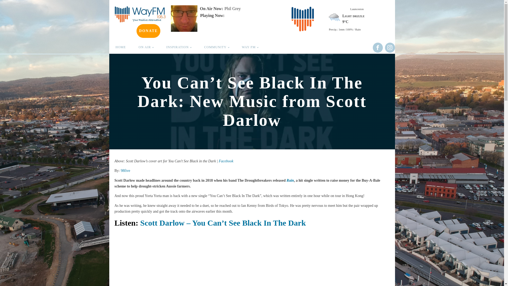 This screenshot has width=508, height=286. What do you see at coordinates (250, 47) in the screenshot?
I see `WAY FM` at bounding box center [250, 47].